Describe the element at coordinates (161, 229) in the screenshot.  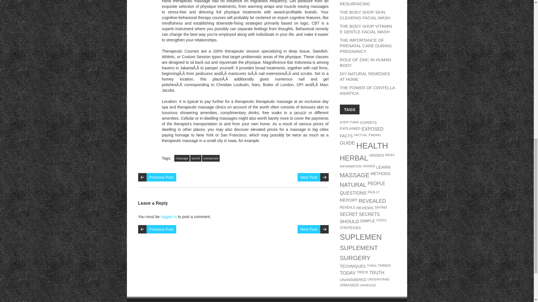
I see `Previous Post` at that location.